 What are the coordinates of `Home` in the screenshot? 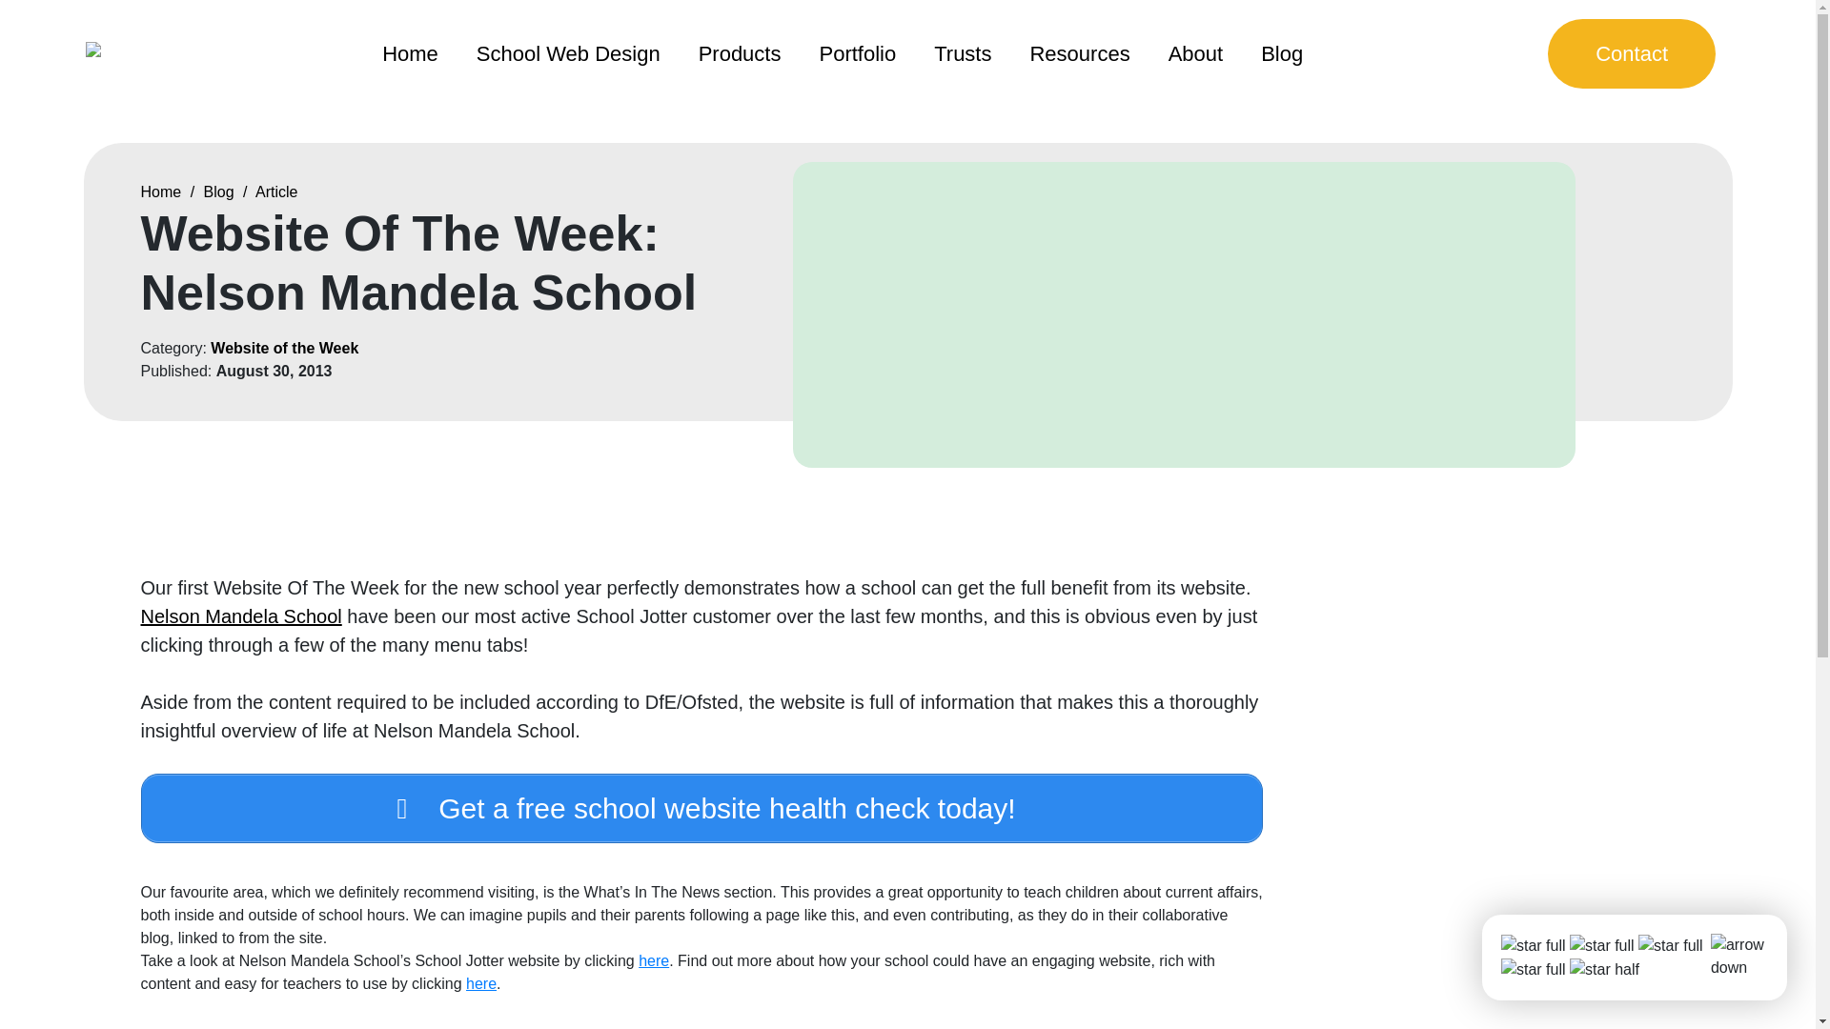 It's located at (410, 53).